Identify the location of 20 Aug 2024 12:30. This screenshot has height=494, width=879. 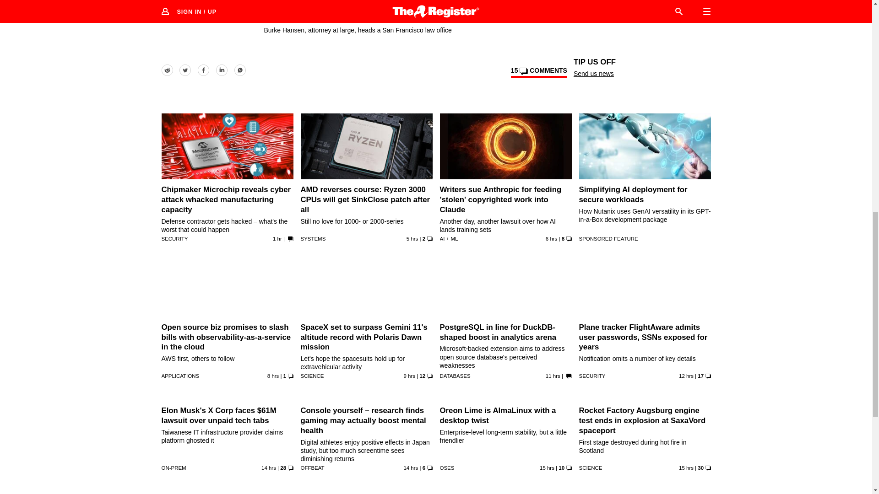
(411, 468).